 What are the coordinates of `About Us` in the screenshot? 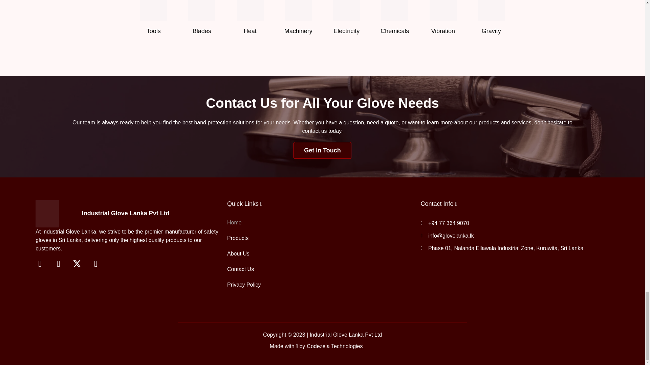 It's located at (320, 253).